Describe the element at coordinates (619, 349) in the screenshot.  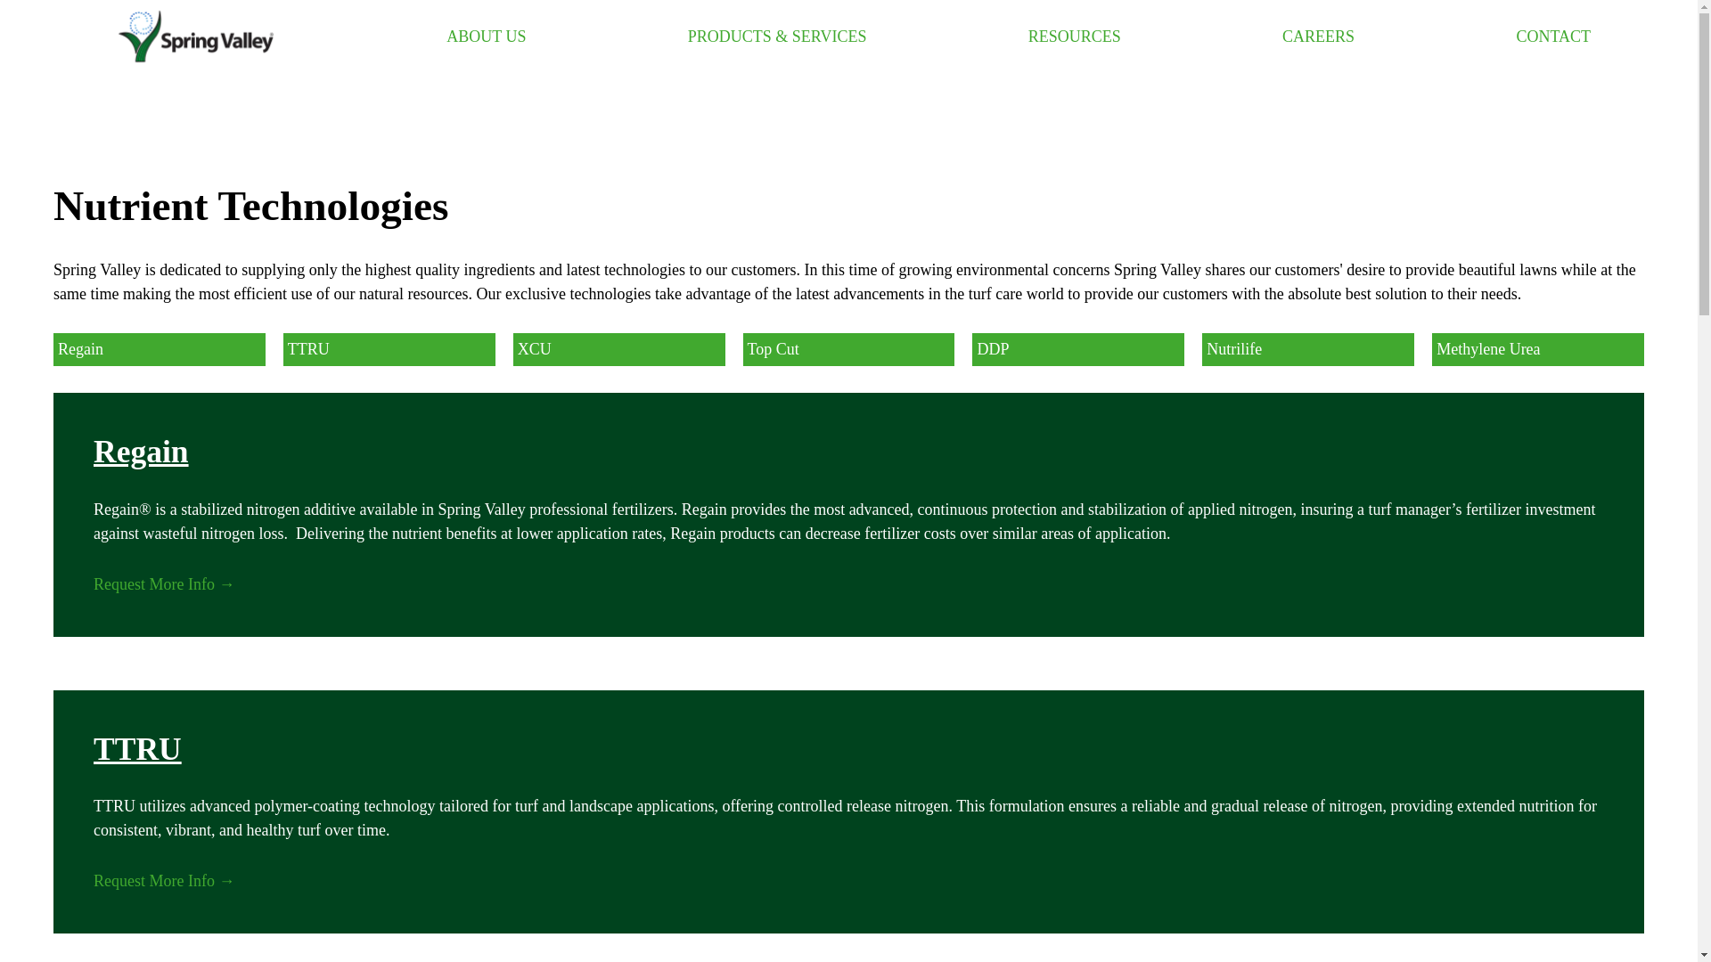
I see `XCU` at that location.